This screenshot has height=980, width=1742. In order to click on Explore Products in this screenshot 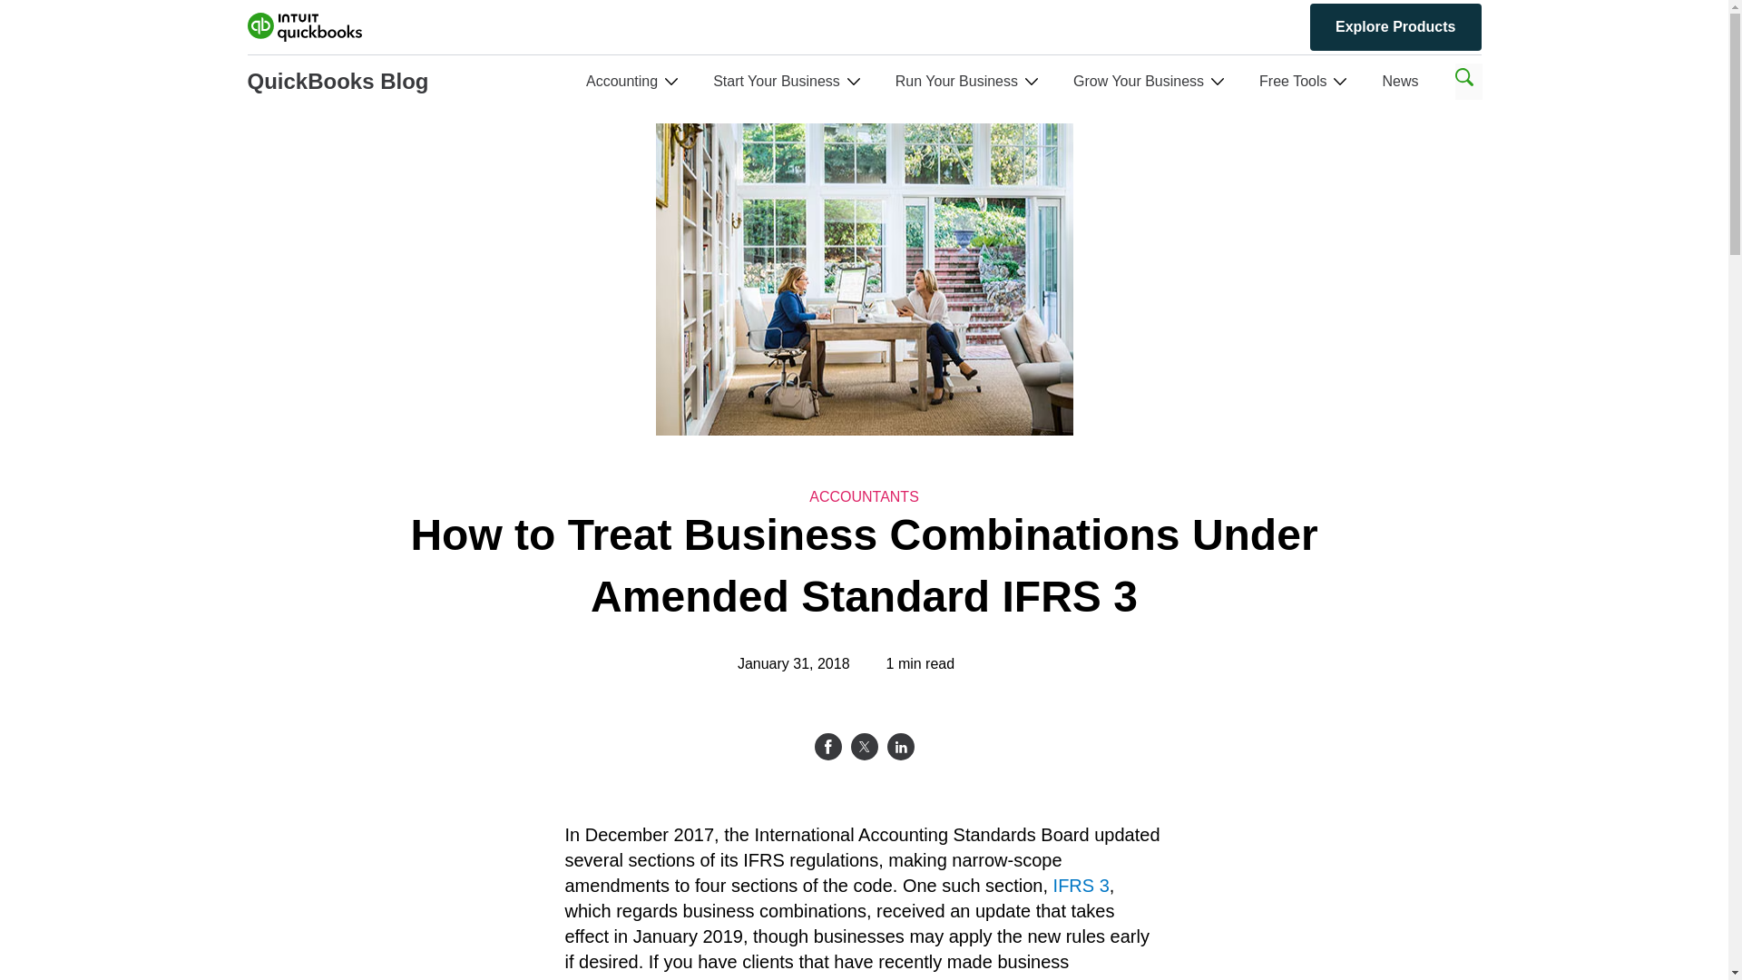, I will do `click(1395, 27)`.